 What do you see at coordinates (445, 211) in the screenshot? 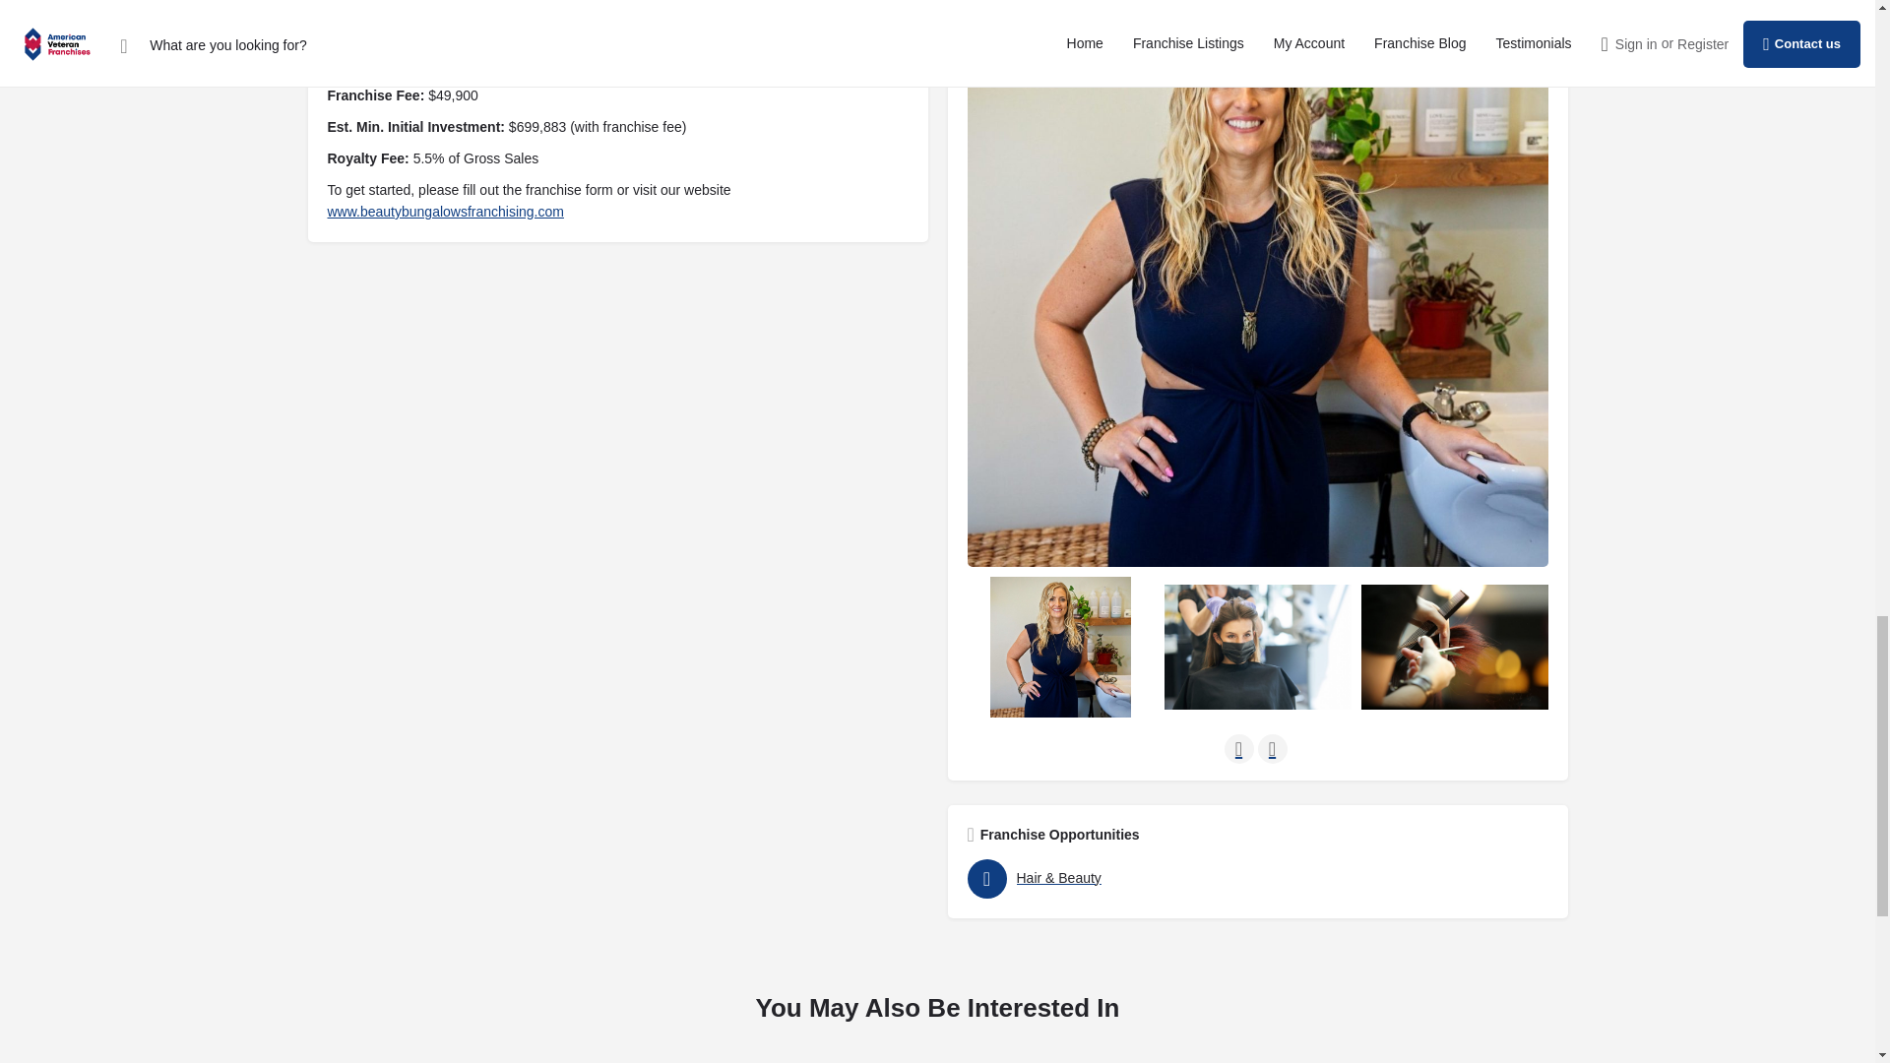
I see `www.beautybungalowsfranchising.com` at bounding box center [445, 211].